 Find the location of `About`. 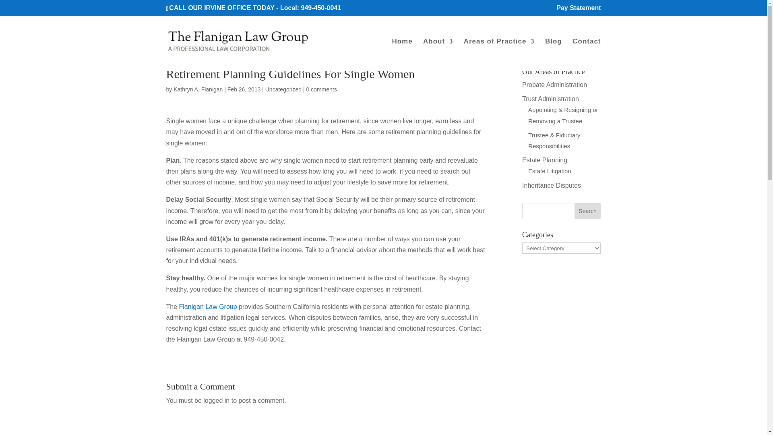

About is located at coordinates (438, 55).